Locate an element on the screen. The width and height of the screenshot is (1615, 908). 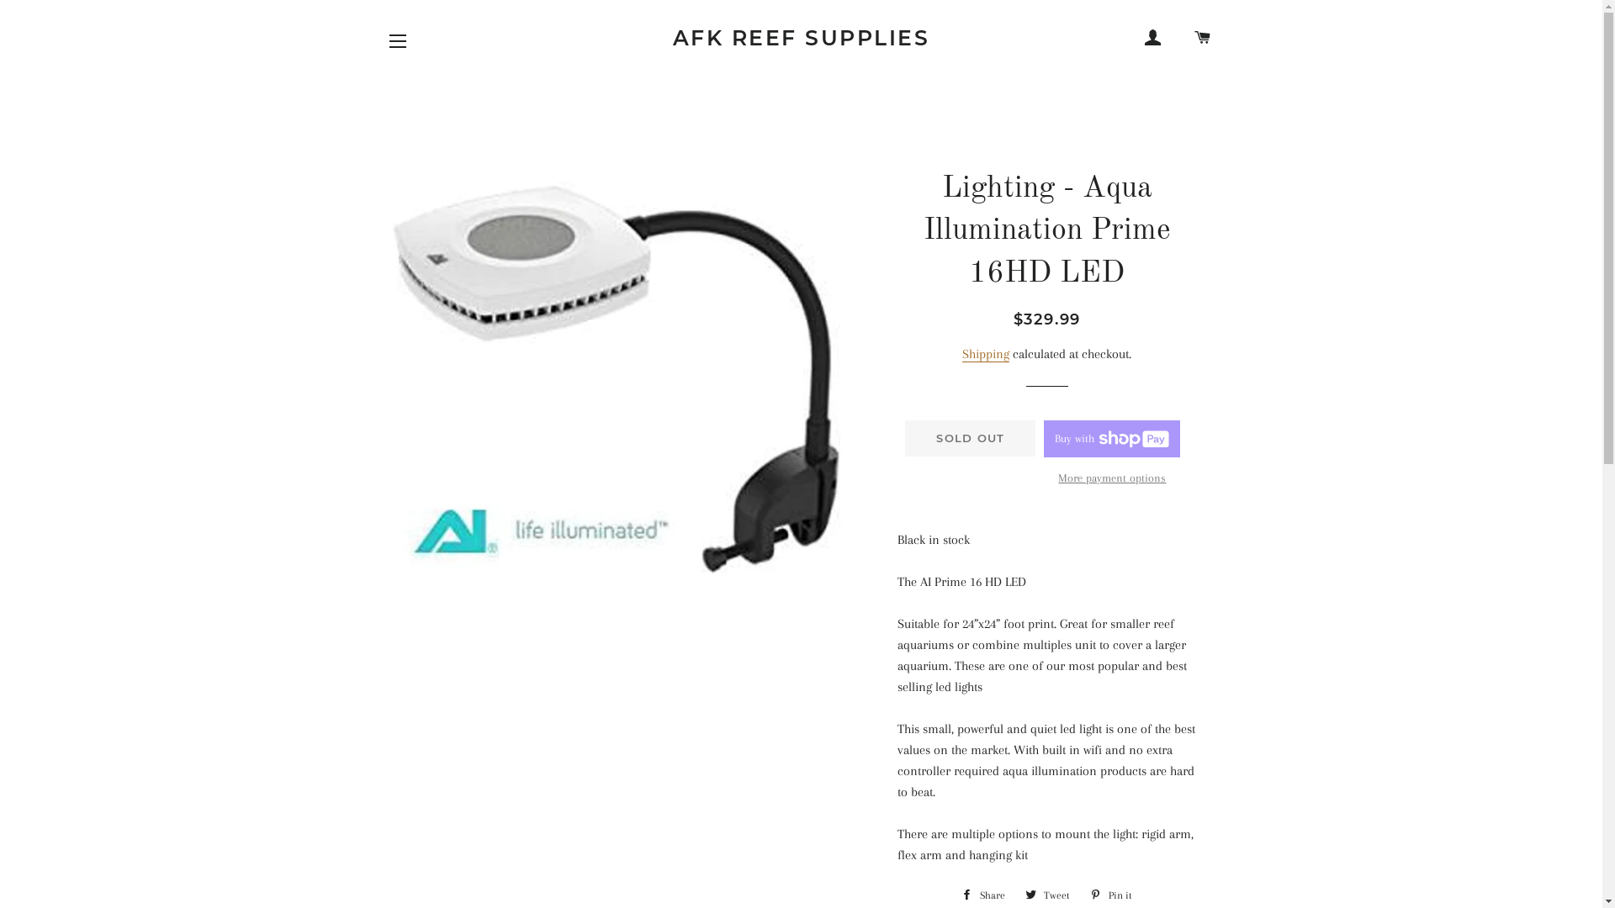
CART is located at coordinates (1203, 38).